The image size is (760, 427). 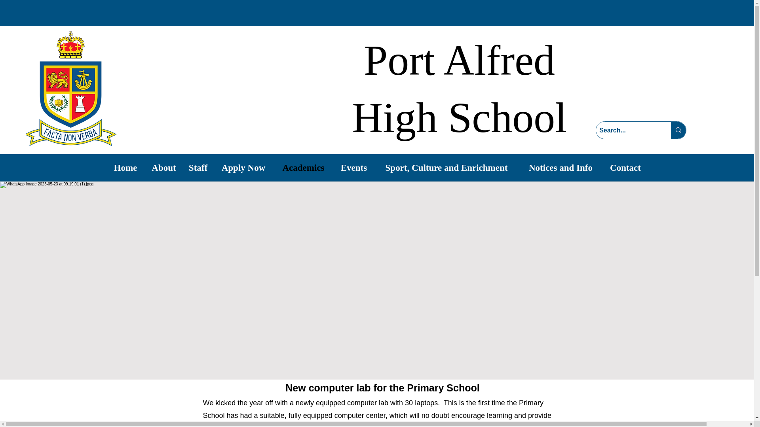 I want to click on Home, so click(x=125, y=168).